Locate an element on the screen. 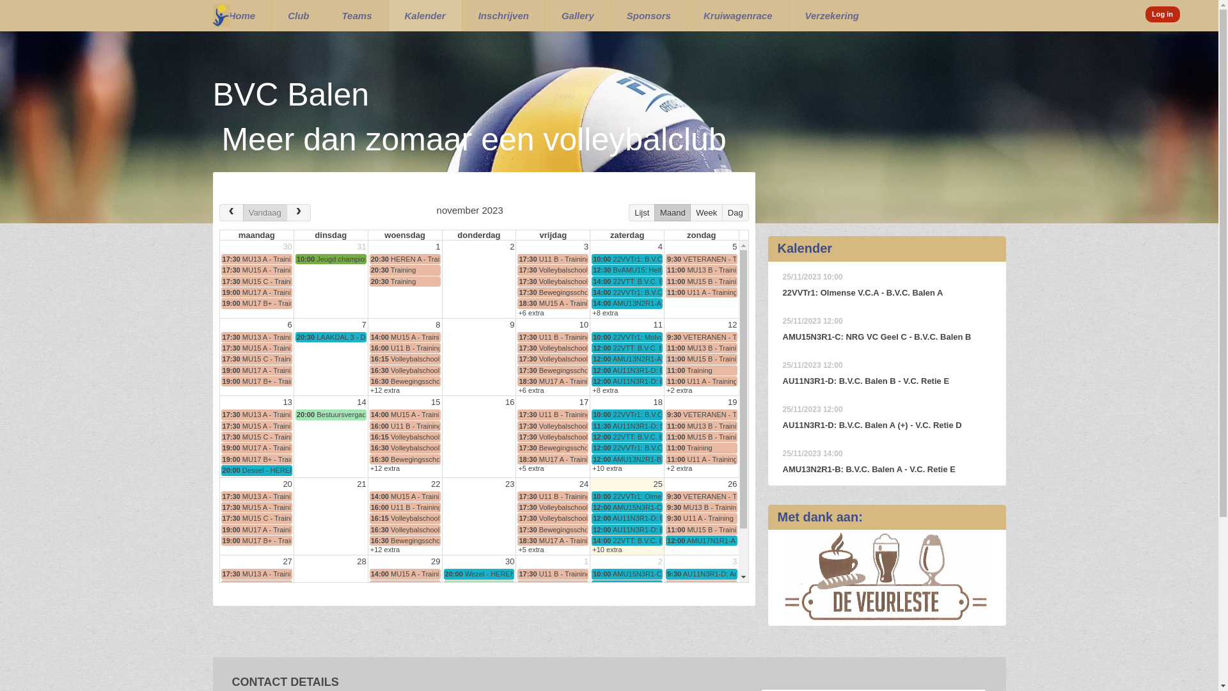 The height and width of the screenshot is (691, 1228). +8 extra is located at coordinates (605, 390).